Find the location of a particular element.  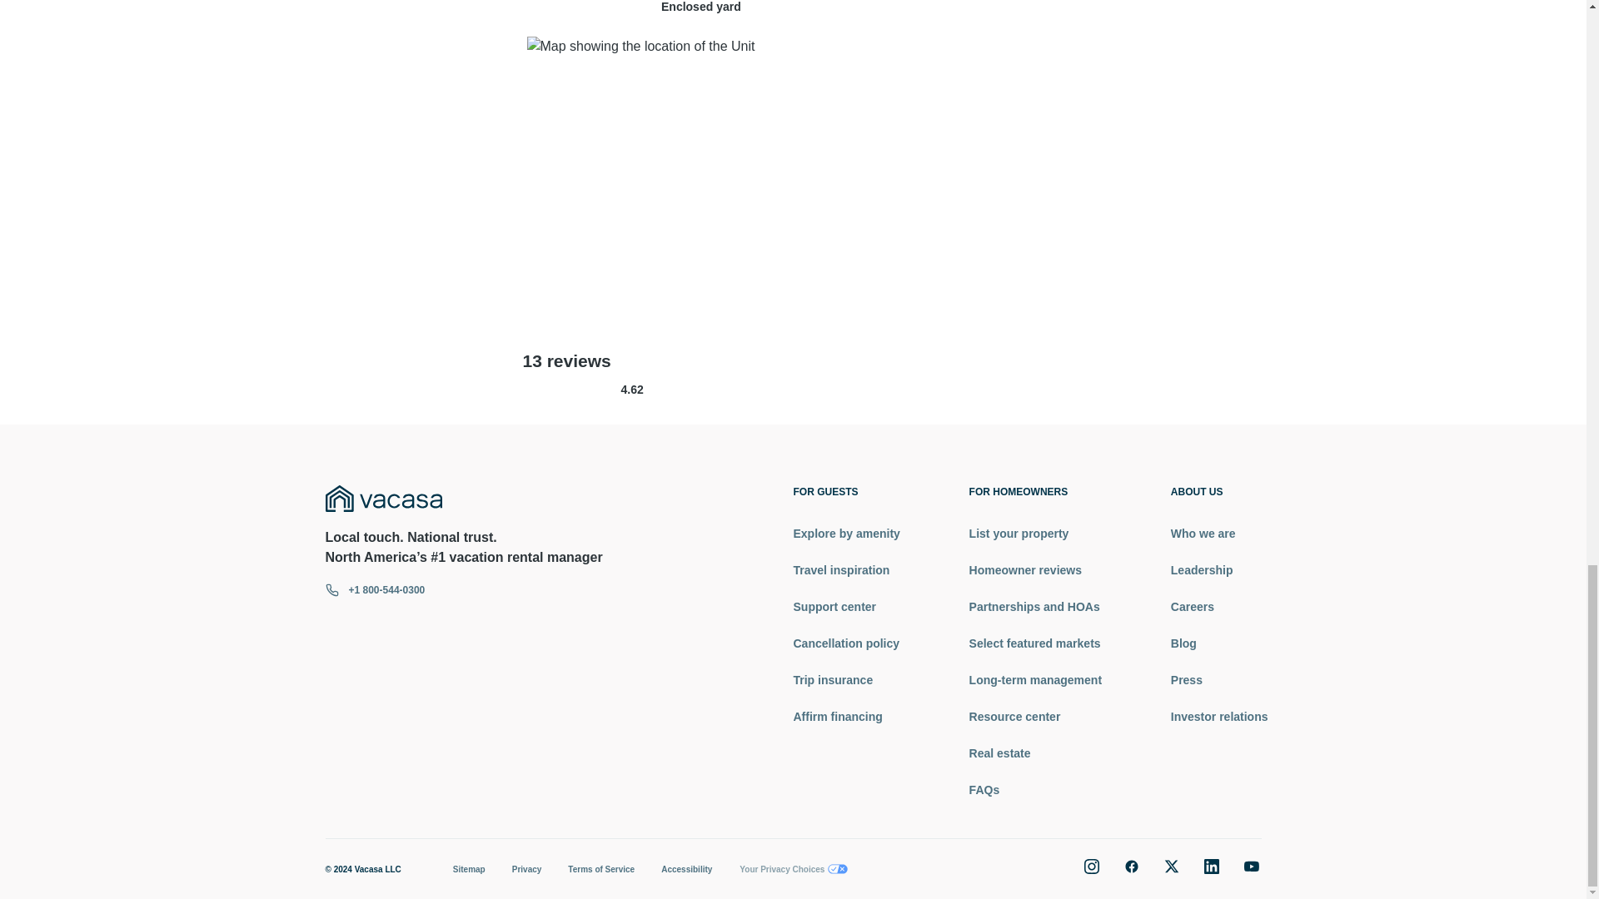

Affirm financing is located at coordinates (846, 716).